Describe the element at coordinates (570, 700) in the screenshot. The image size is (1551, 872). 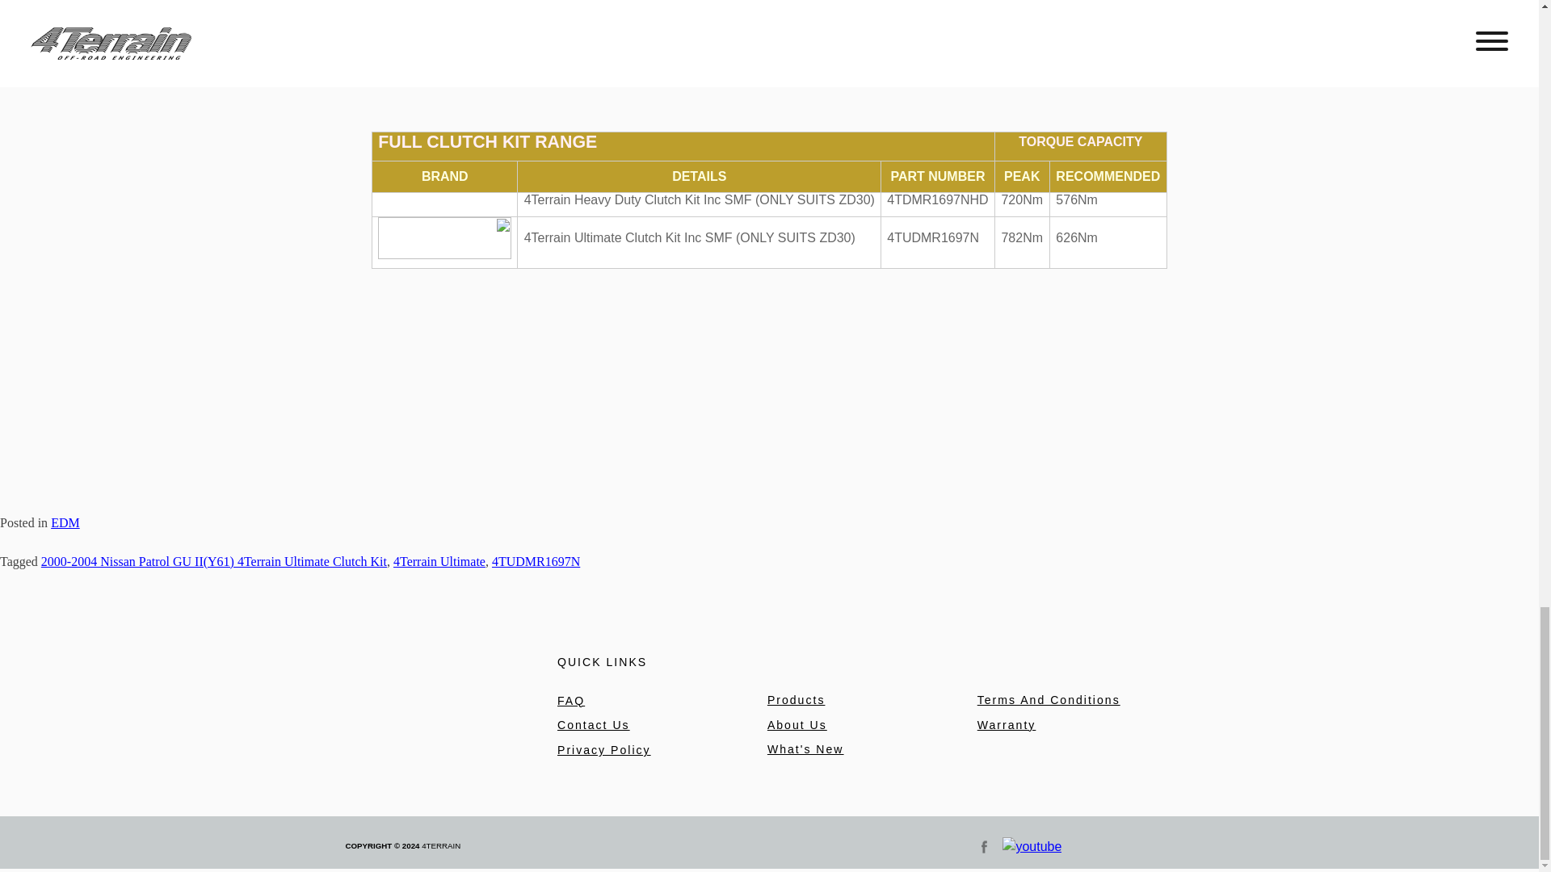
I see `FAQ` at that location.